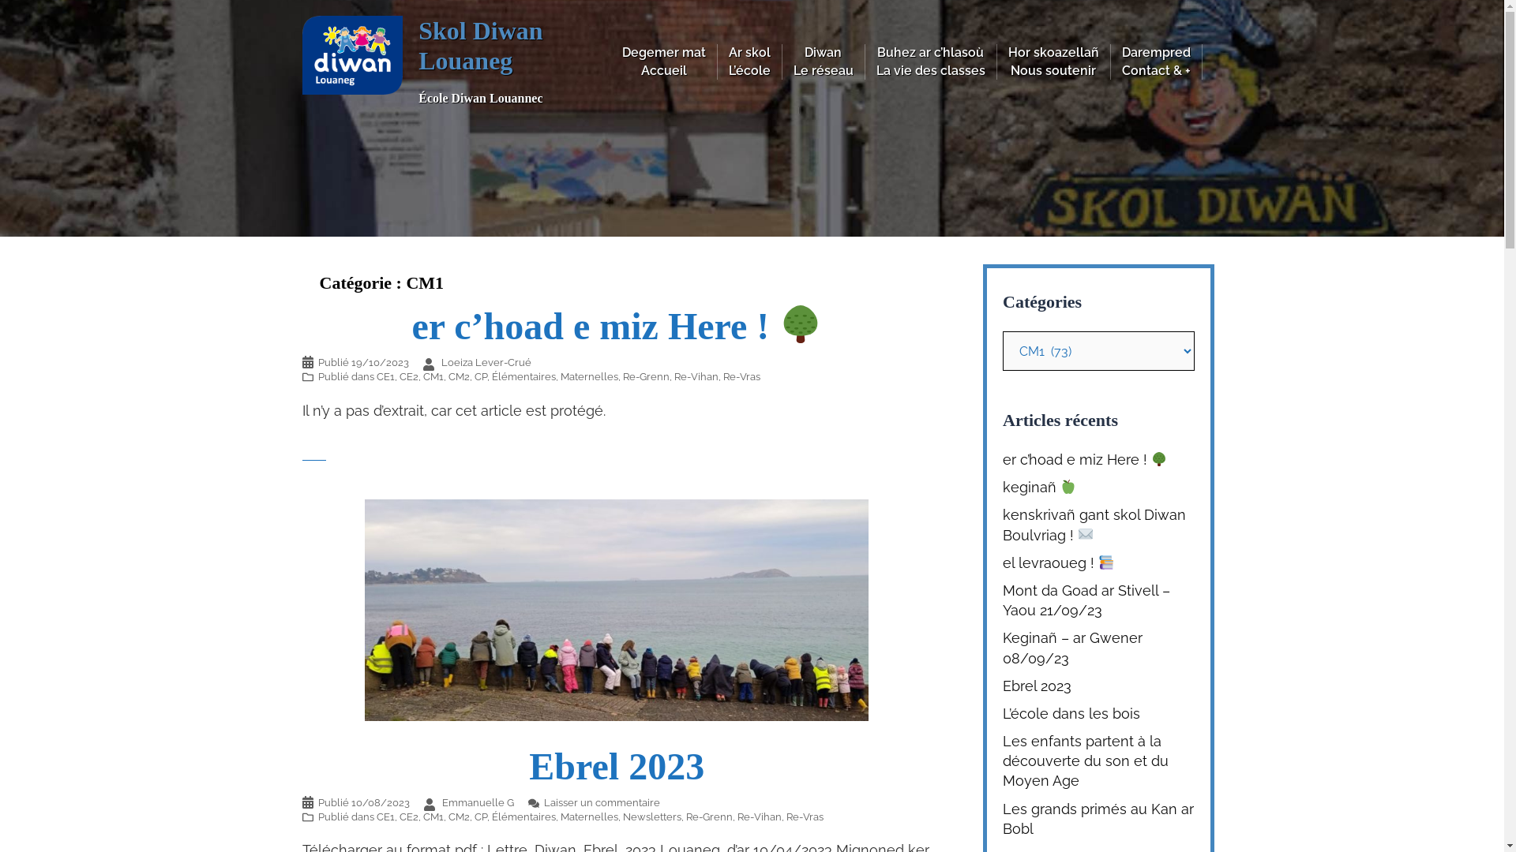  What do you see at coordinates (380, 803) in the screenshot?
I see `10/08/2023` at bounding box center [380, 803].